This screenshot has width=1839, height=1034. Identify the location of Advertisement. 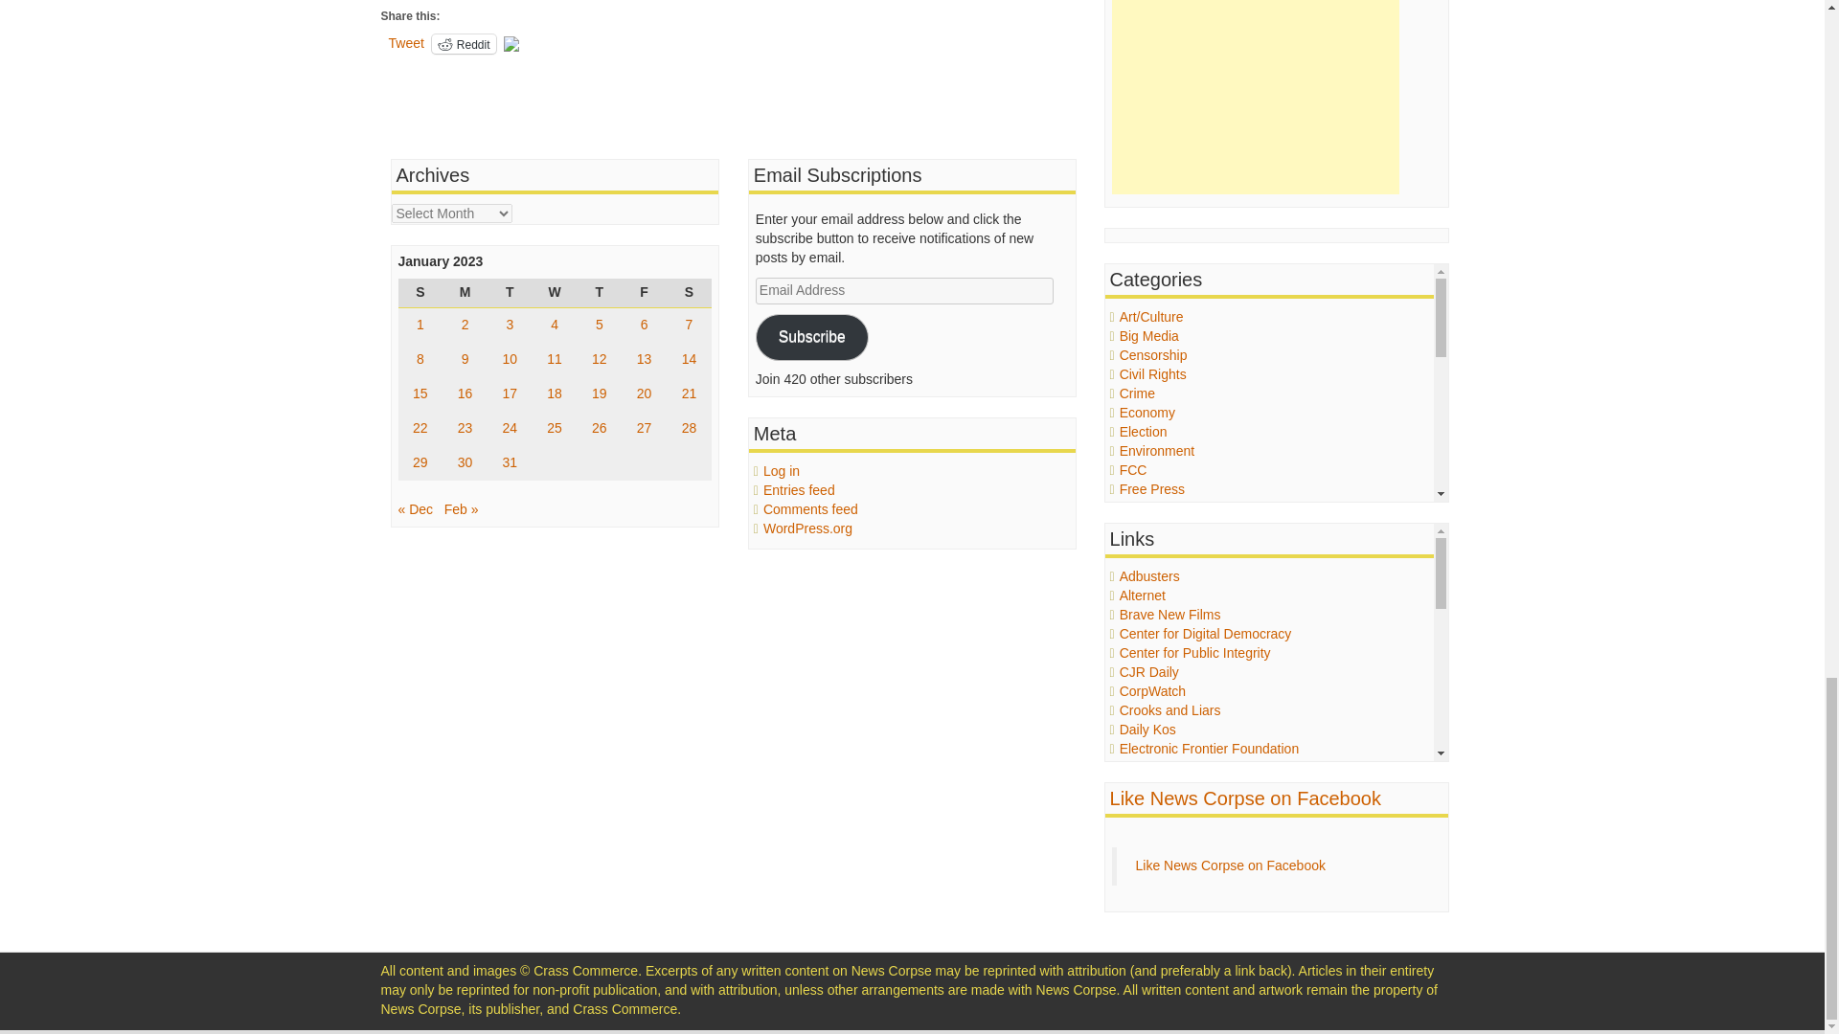
(1256, 98).